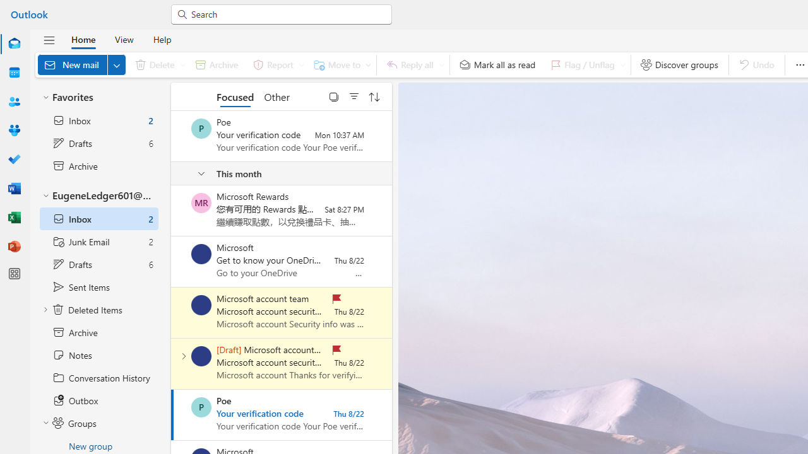 The height and width of the screenshot is (454, 808). Describe the element at coordinates (14, 217) in the screenshot. I see `Excel` at that location.